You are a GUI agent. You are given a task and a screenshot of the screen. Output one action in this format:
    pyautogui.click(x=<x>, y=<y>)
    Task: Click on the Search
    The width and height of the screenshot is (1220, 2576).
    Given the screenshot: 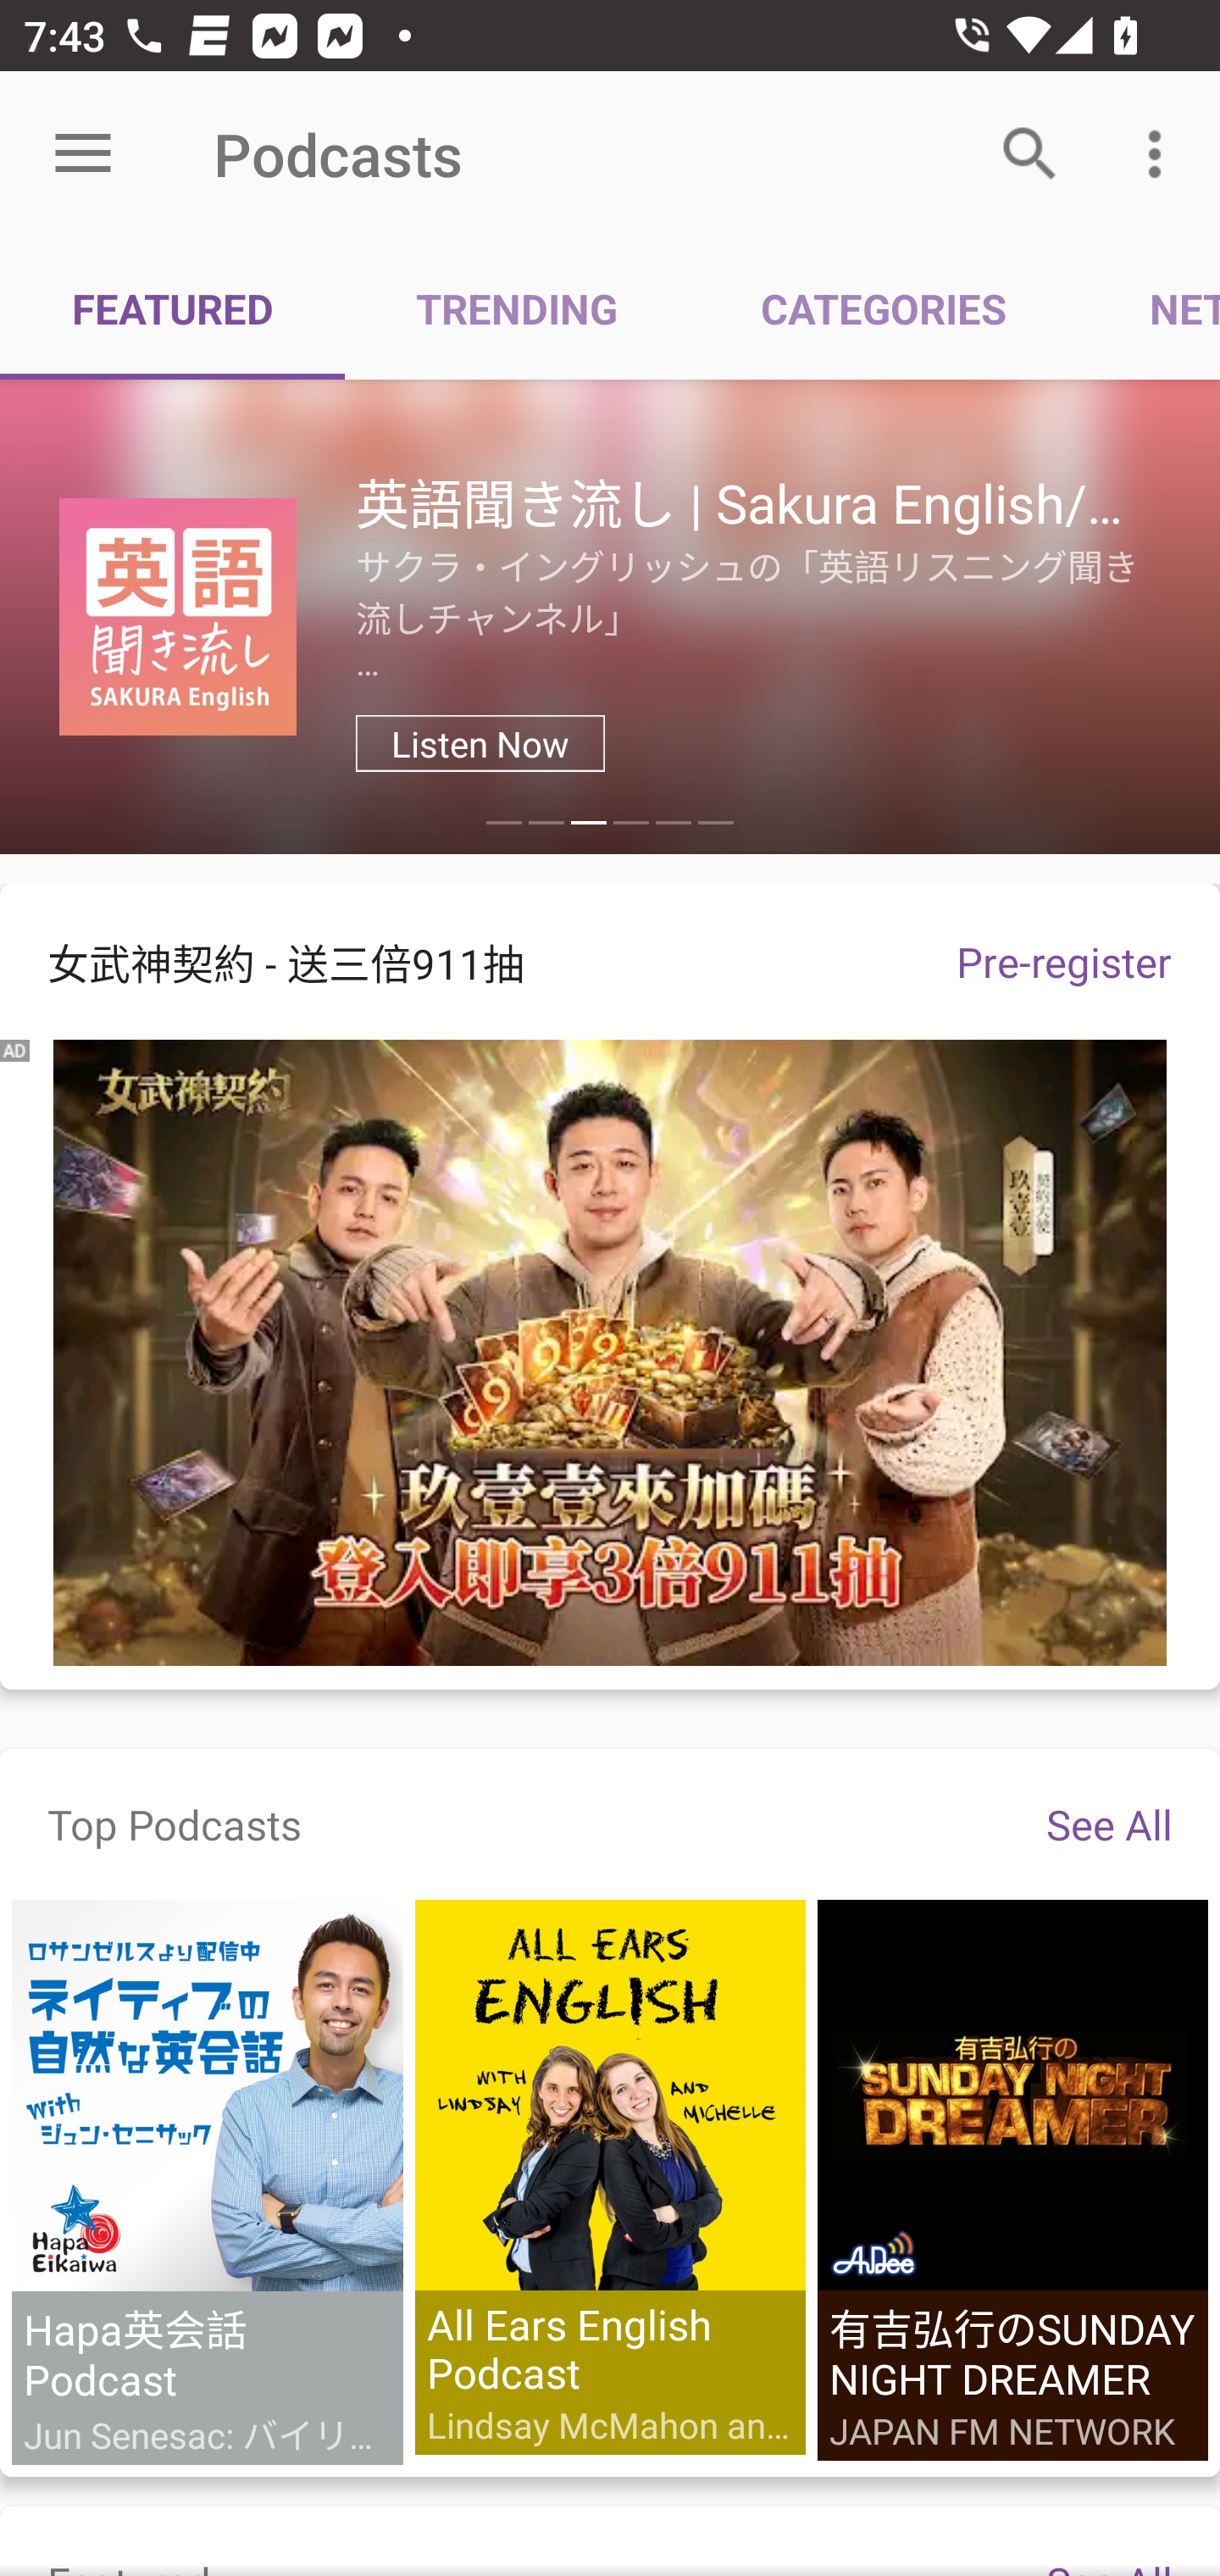 What is the action you would take?
    pyautogui.click(x=1030, y=154)
    